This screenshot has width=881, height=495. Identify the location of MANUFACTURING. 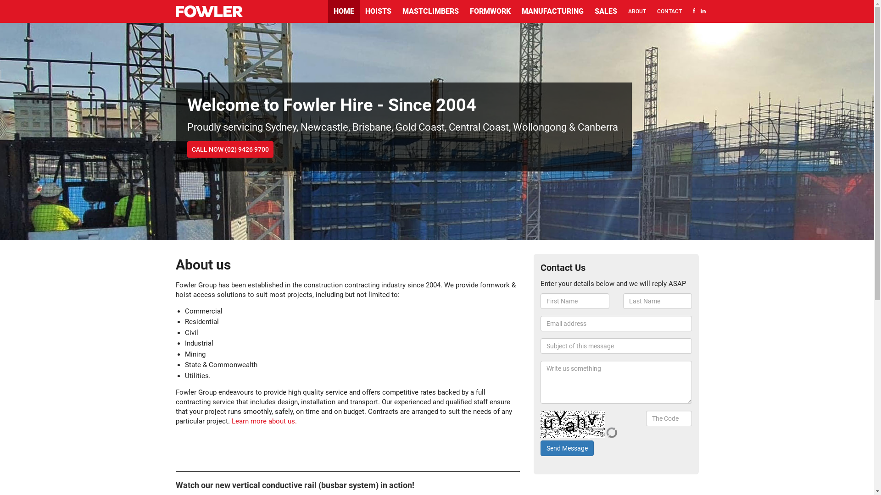
(552, 11).